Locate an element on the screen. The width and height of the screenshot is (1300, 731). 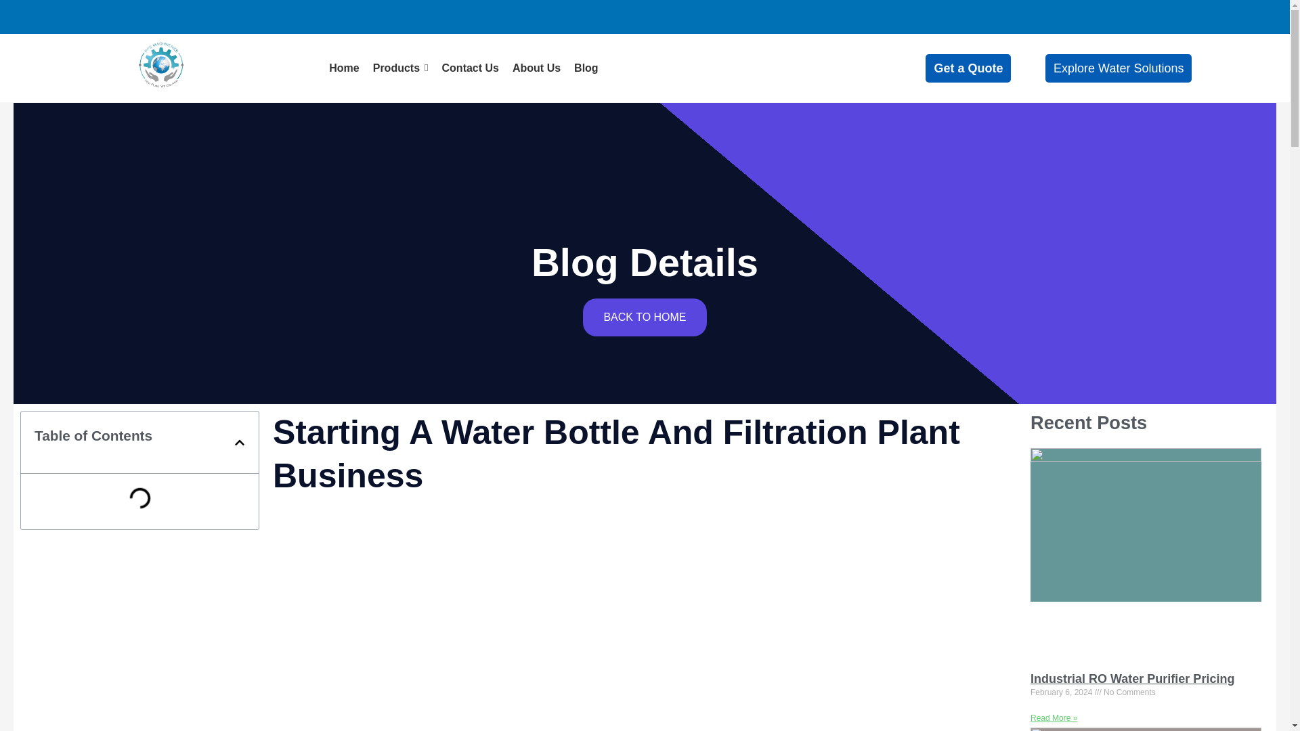
Contact Us is located at coordinates (470, 68).